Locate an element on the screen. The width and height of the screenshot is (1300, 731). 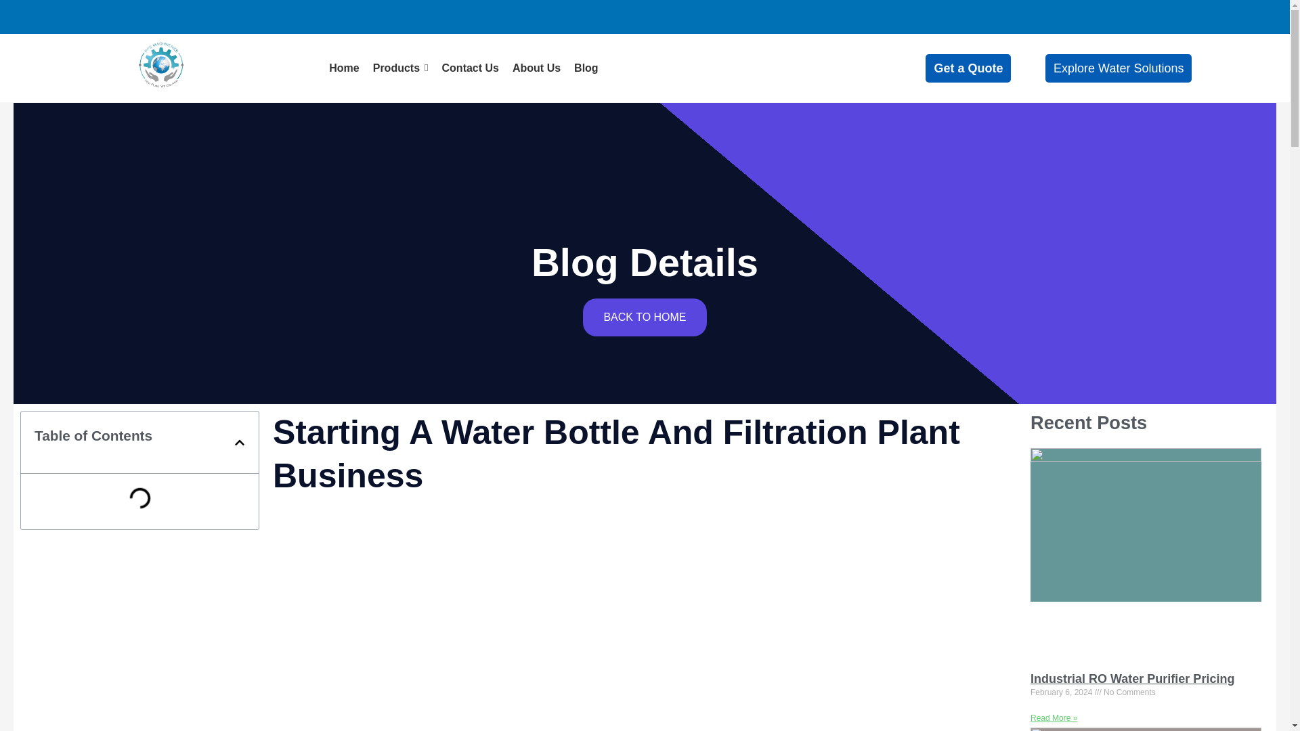
Contact Us is located at coordinates (470, 68).